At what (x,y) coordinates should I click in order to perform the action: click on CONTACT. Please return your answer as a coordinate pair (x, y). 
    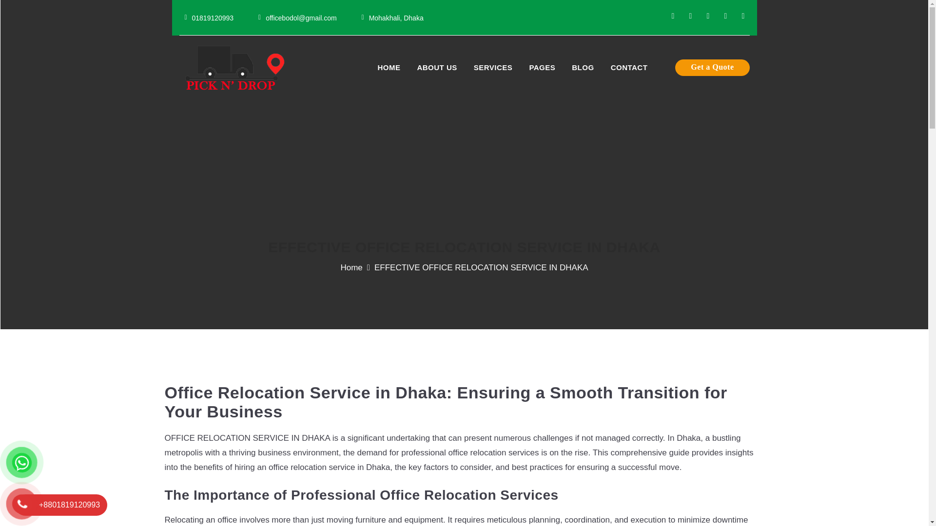
    Looking at the image, I should click on (629, 67).